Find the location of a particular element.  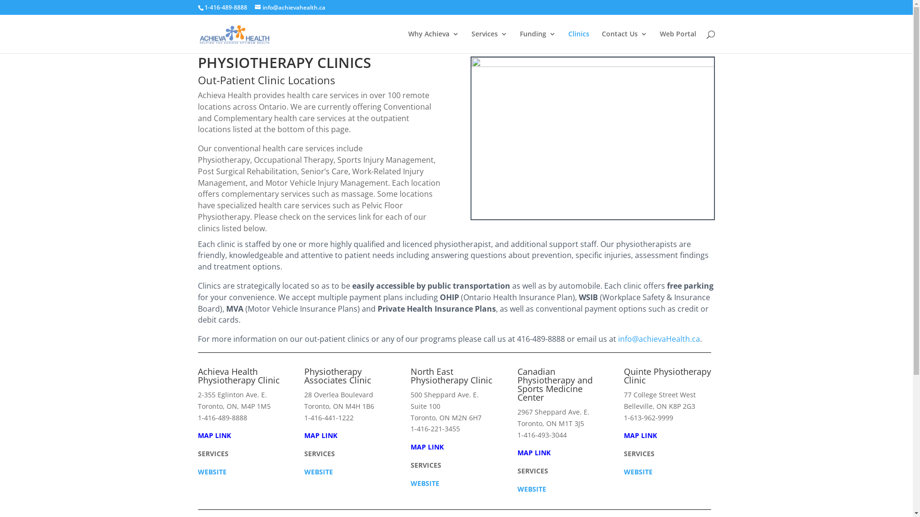

WEBSITE is located at coordinates (425, 483).